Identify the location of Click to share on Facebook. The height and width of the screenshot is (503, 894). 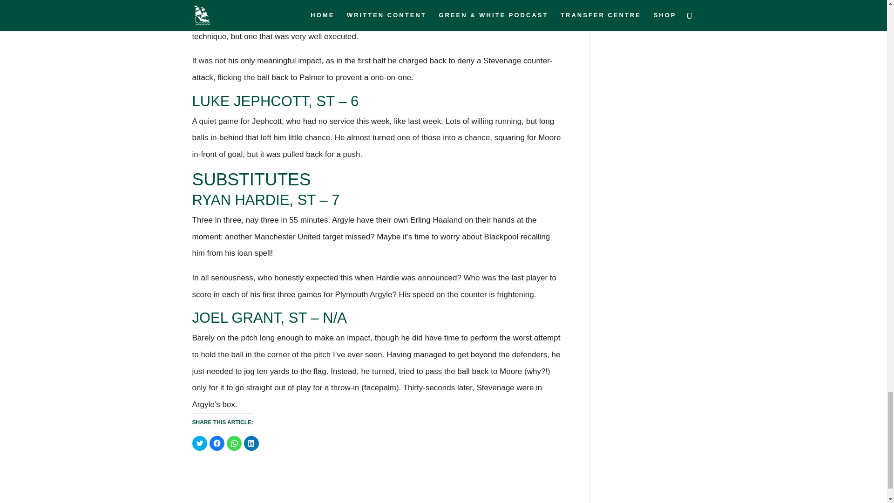
(217, 443).